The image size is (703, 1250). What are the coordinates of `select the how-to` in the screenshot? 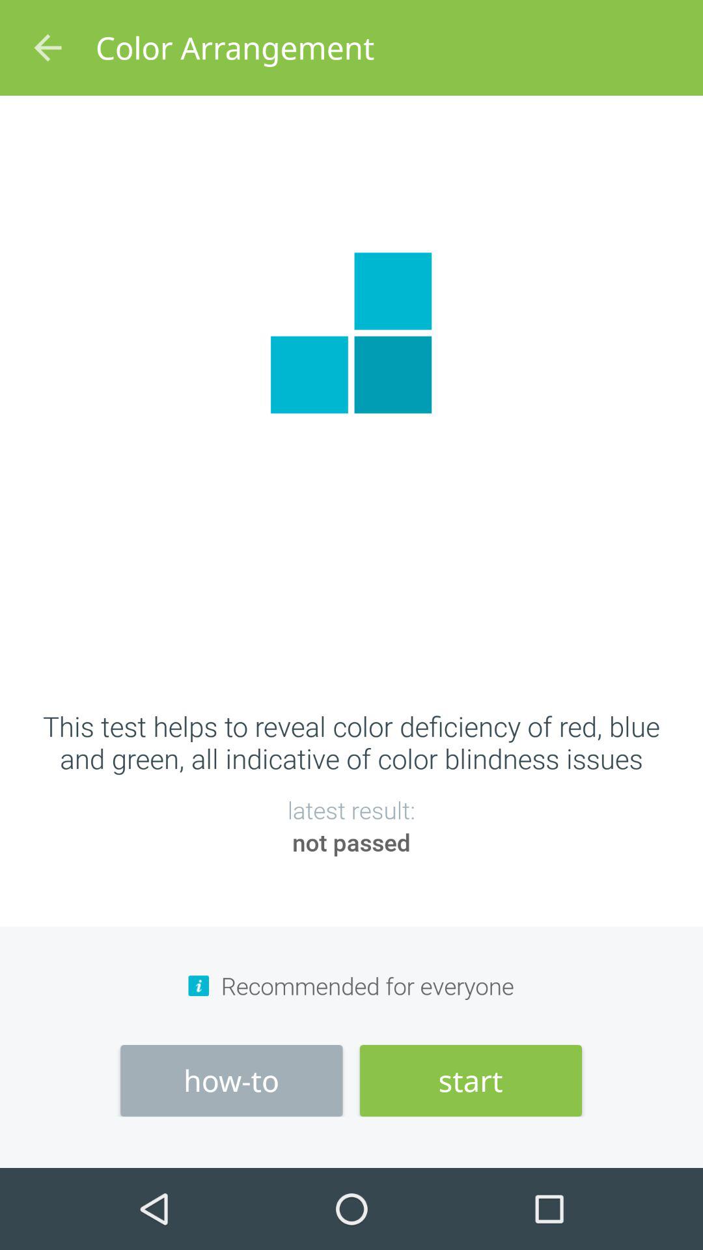 It's located at (232, 1081).